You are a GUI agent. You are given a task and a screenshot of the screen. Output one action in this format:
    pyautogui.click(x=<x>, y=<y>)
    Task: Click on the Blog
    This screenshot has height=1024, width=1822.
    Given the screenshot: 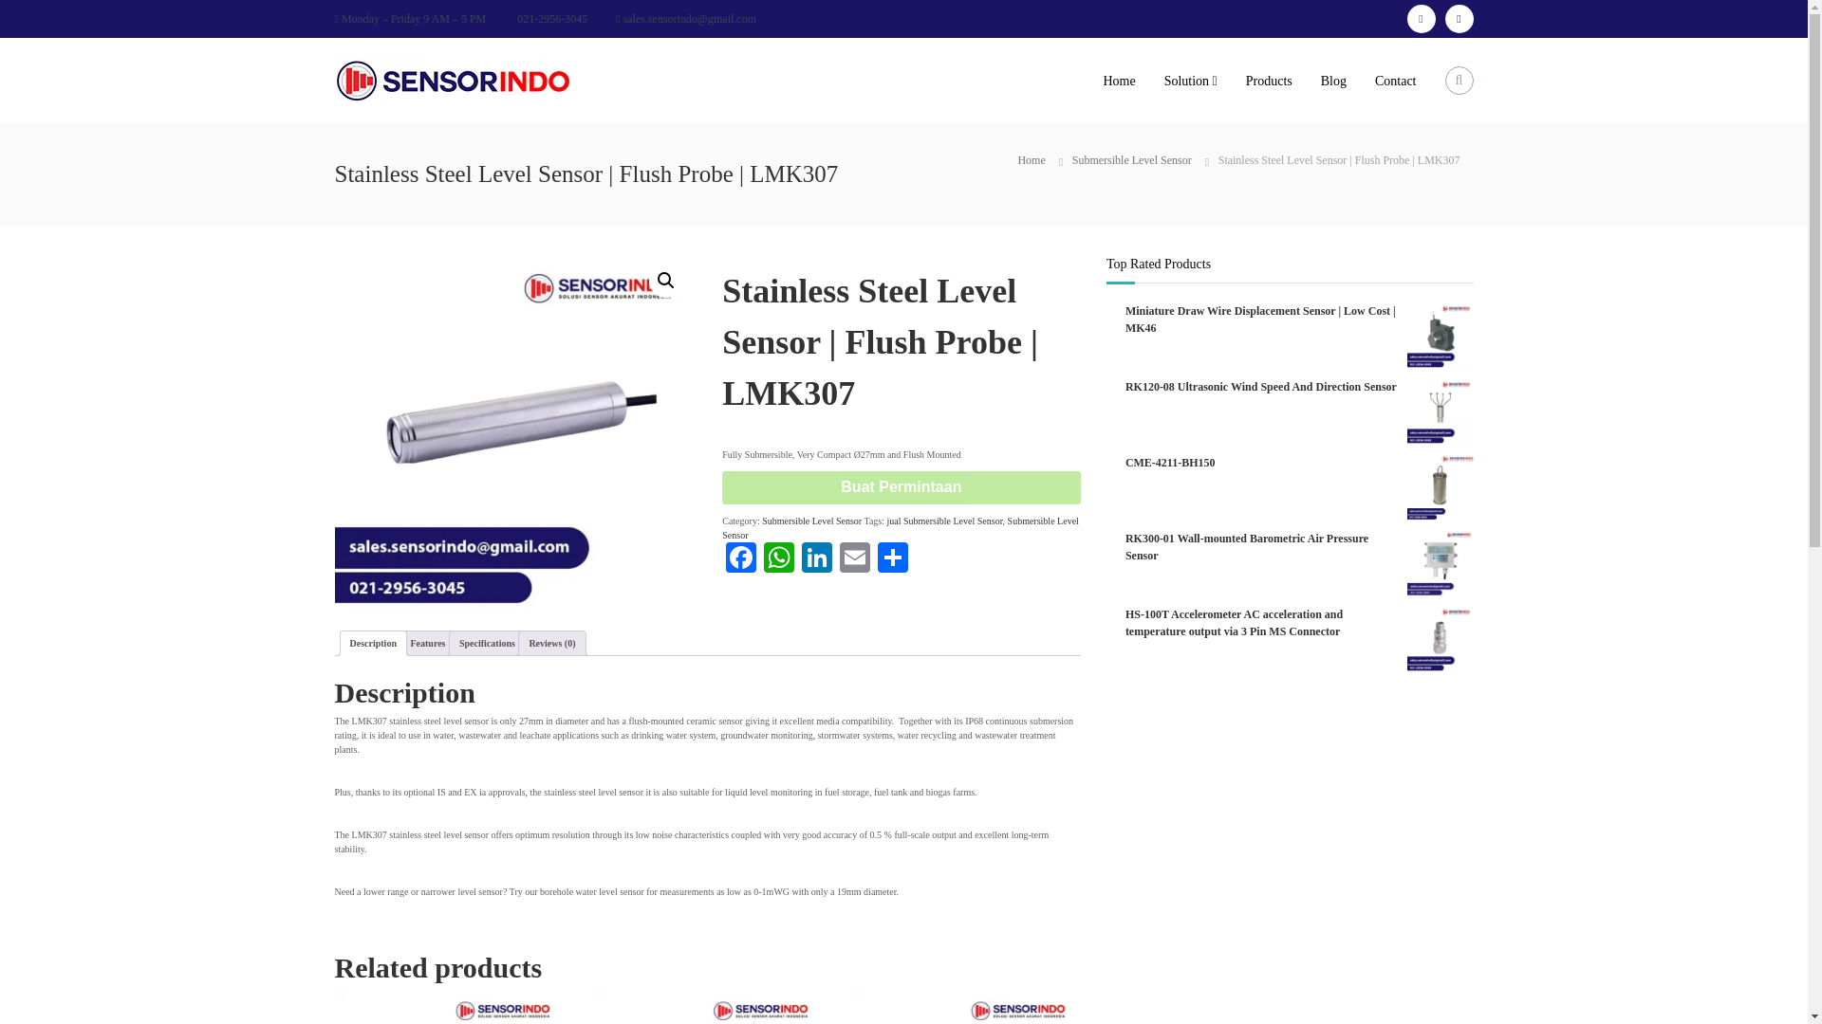 What is the action you would take?
    pyautogui.click(x=1333, y=80)
    